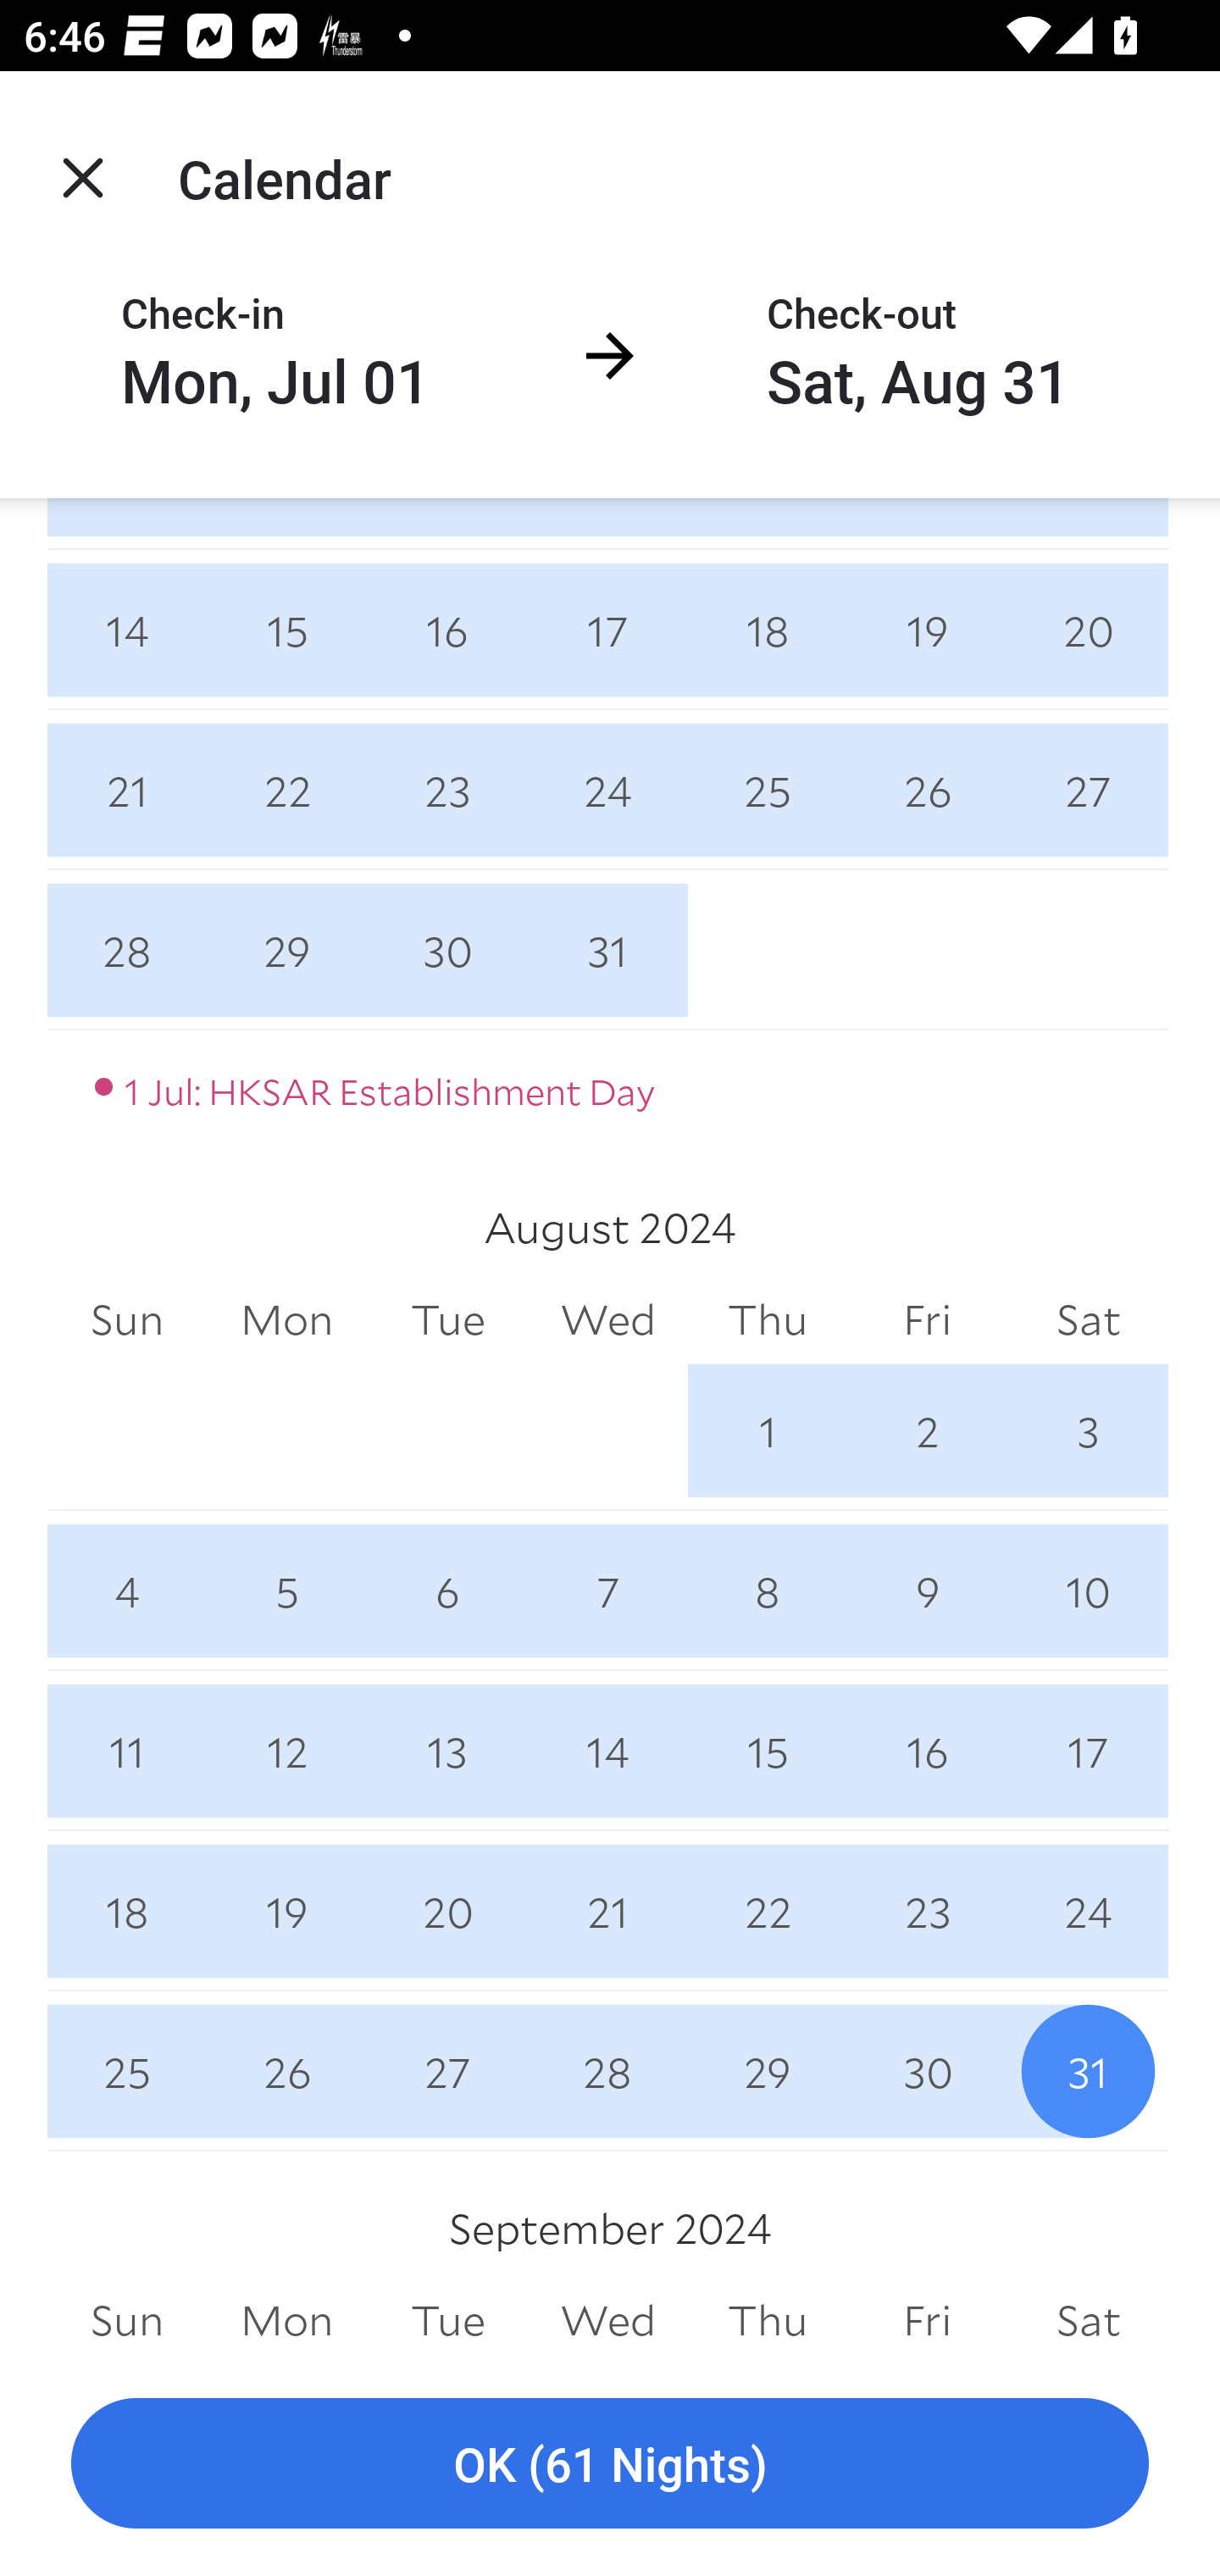 Image resolution: width=1220 pixels, height=2576 pixels. I want to click on 9 9 August 2024, so click(927, 1591).